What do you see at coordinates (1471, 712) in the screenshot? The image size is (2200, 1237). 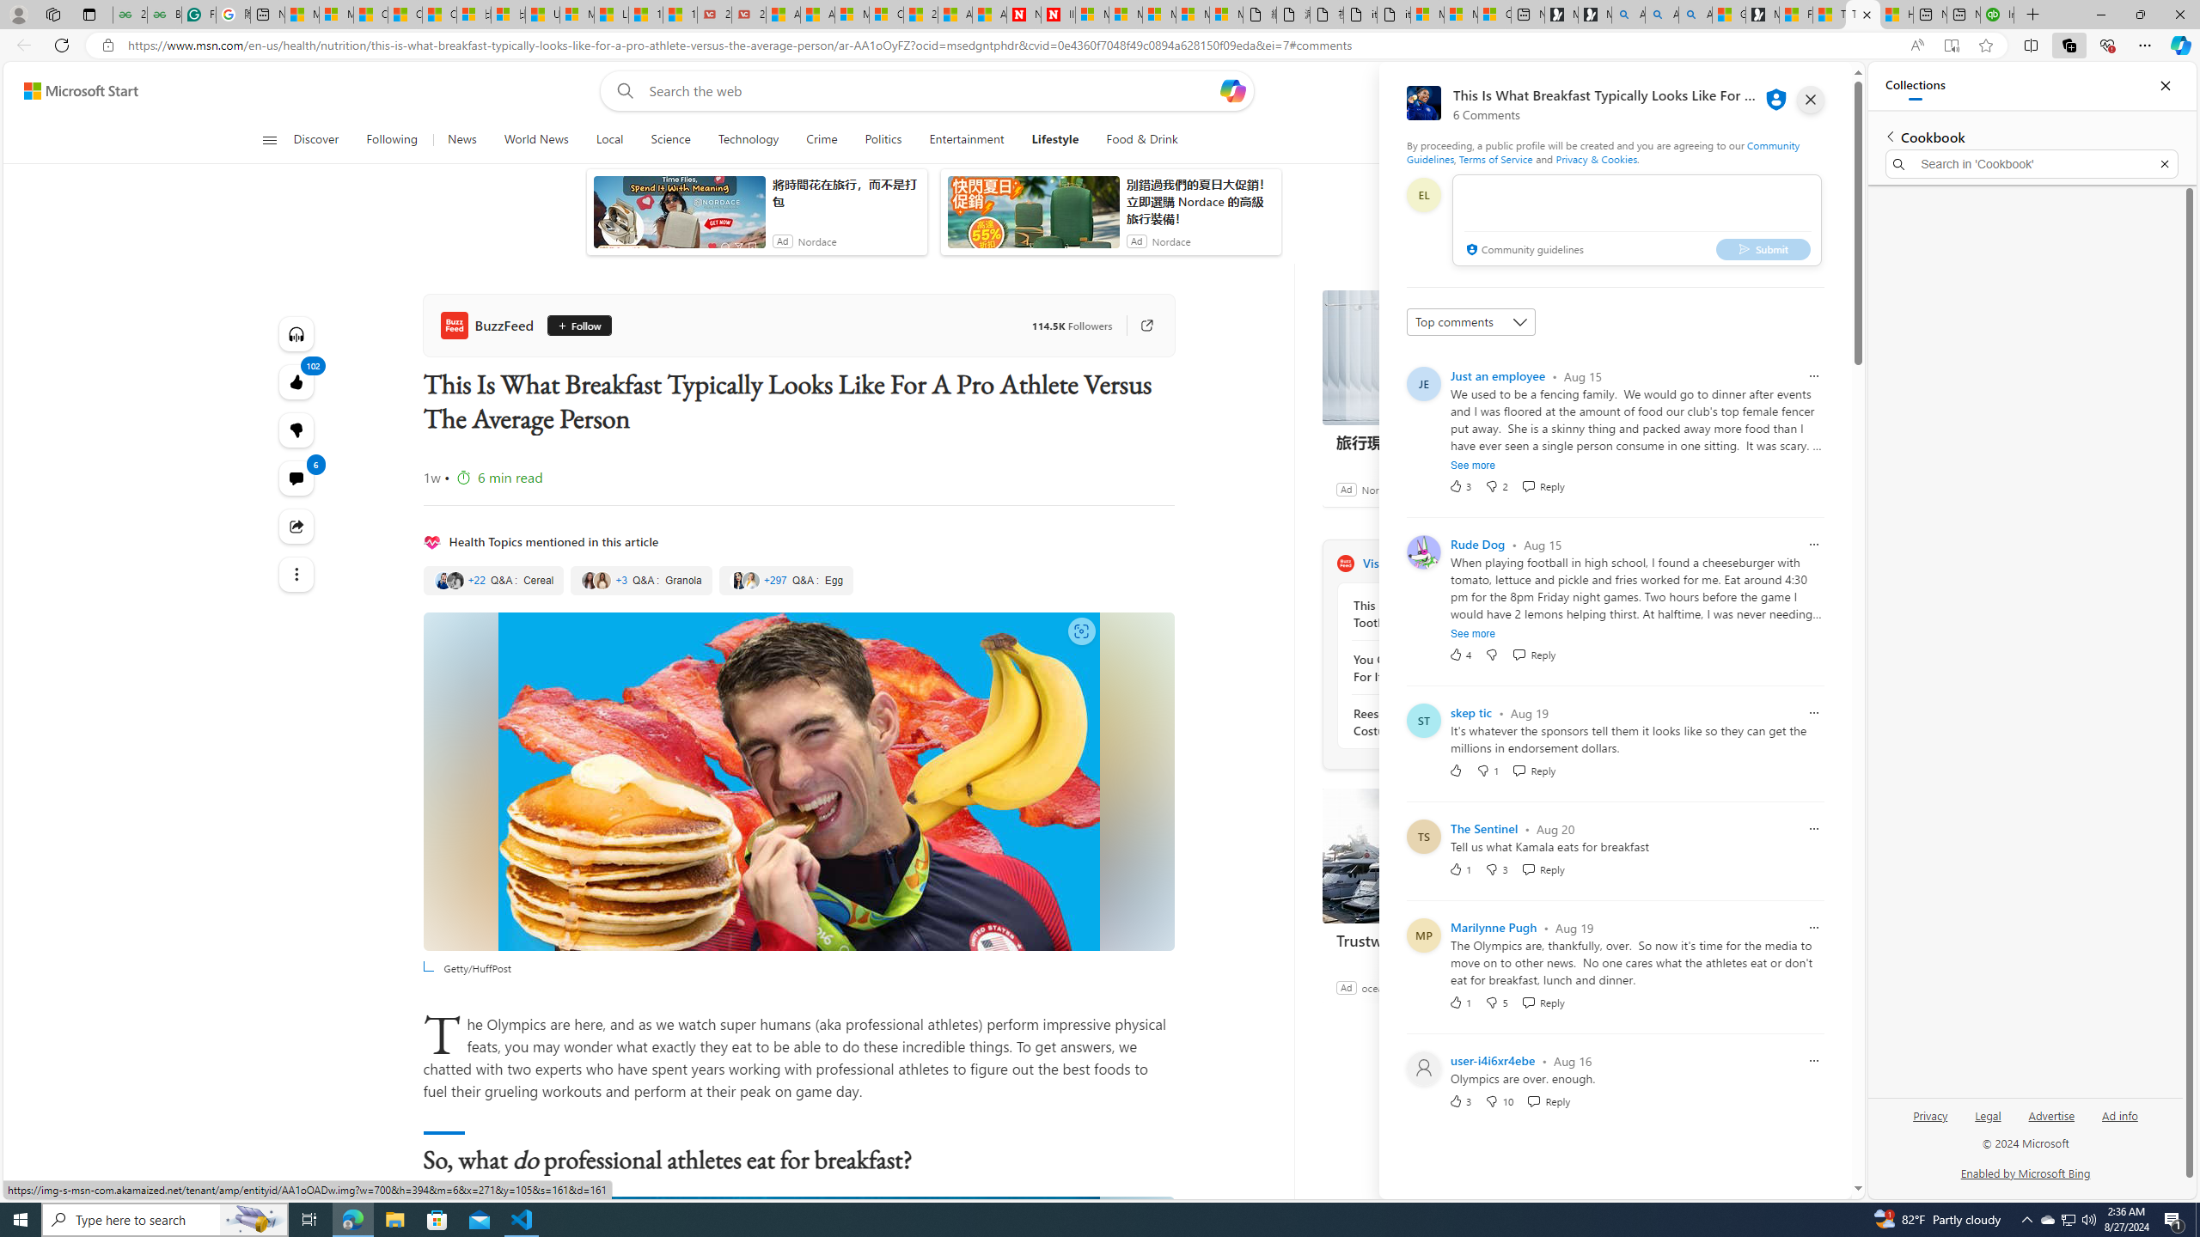 I see `skep tic` at bounding box center [1471, 712].